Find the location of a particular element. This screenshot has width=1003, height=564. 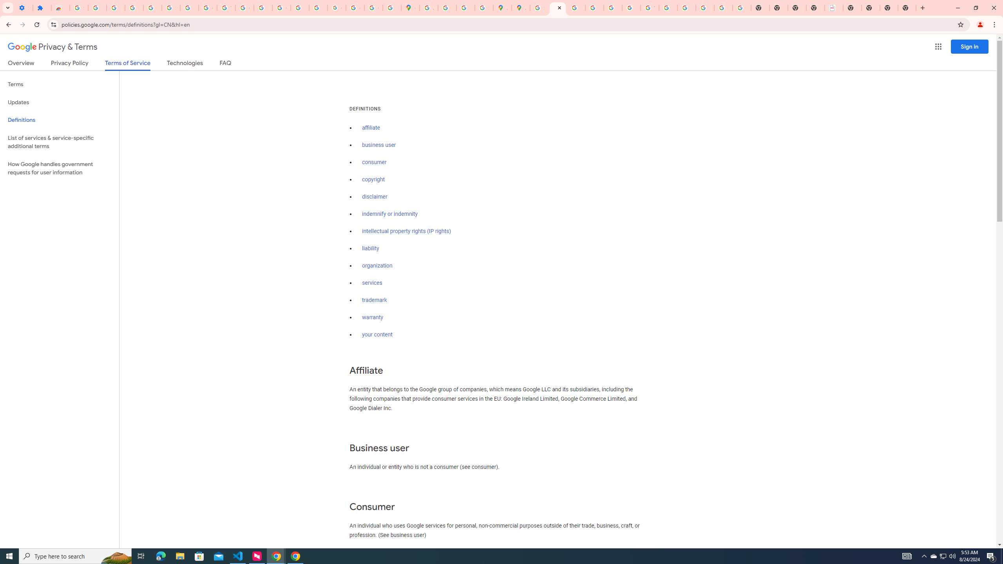

YouTube is located at coordinates (226, 8).